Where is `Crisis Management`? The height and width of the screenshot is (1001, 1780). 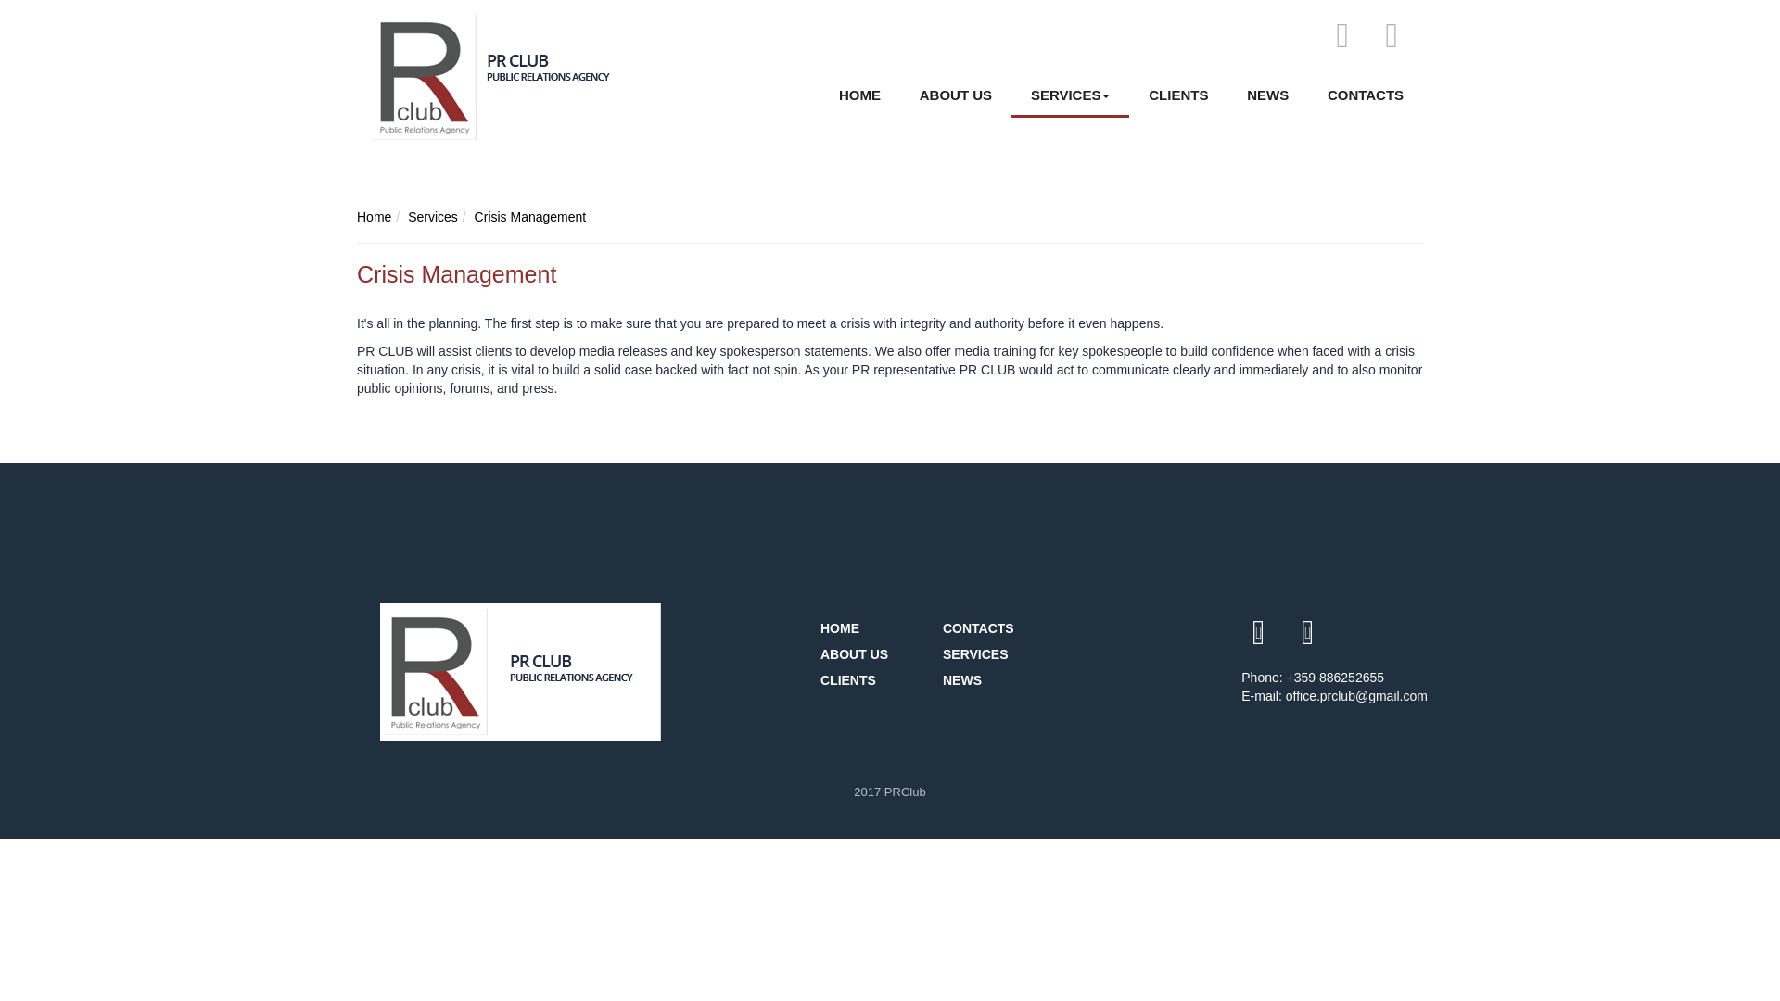 Crisis Management is located at coordinates (530, 216).